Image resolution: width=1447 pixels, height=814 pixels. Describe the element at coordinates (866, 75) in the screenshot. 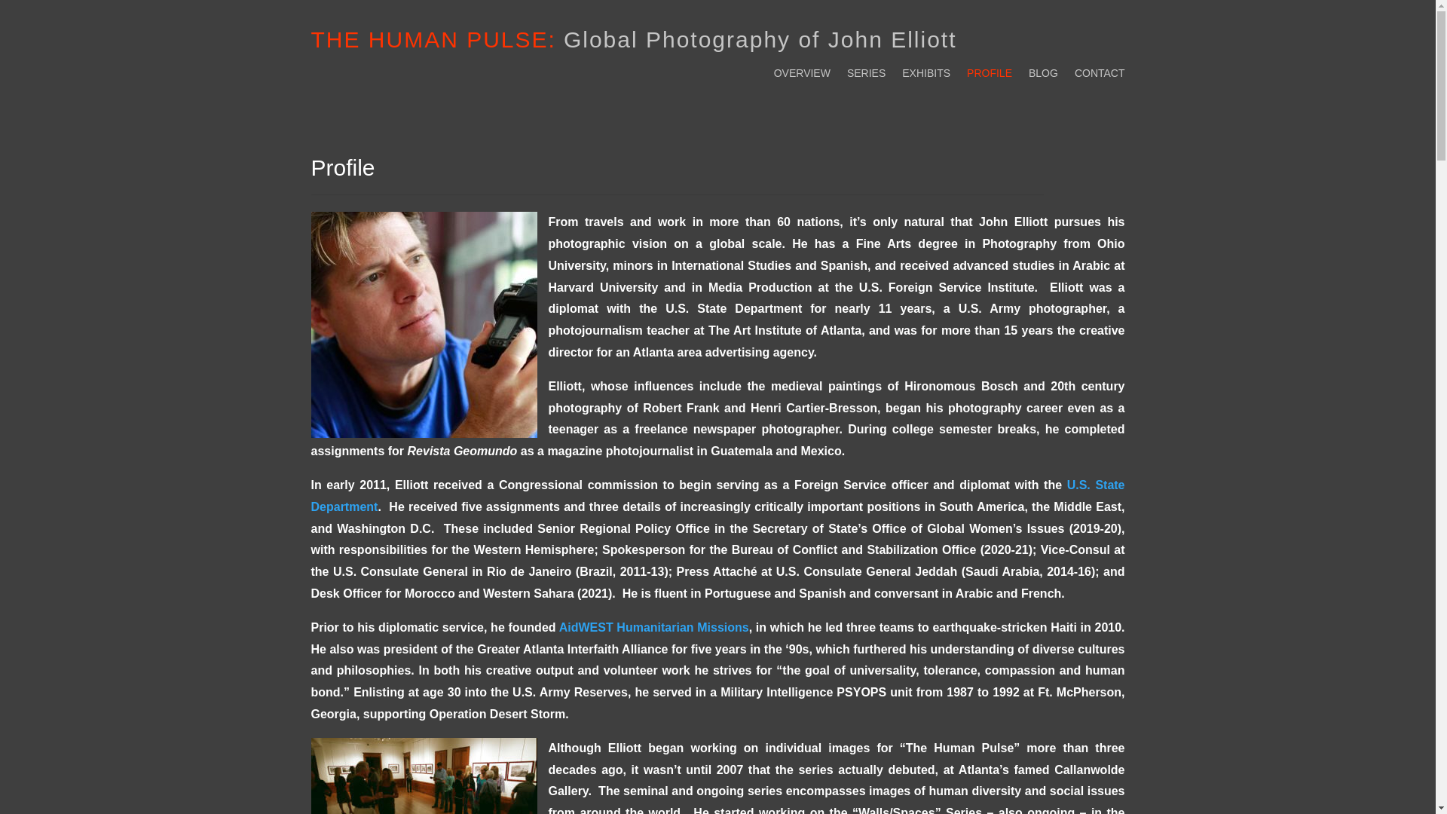

I see `SERIES` at that location.